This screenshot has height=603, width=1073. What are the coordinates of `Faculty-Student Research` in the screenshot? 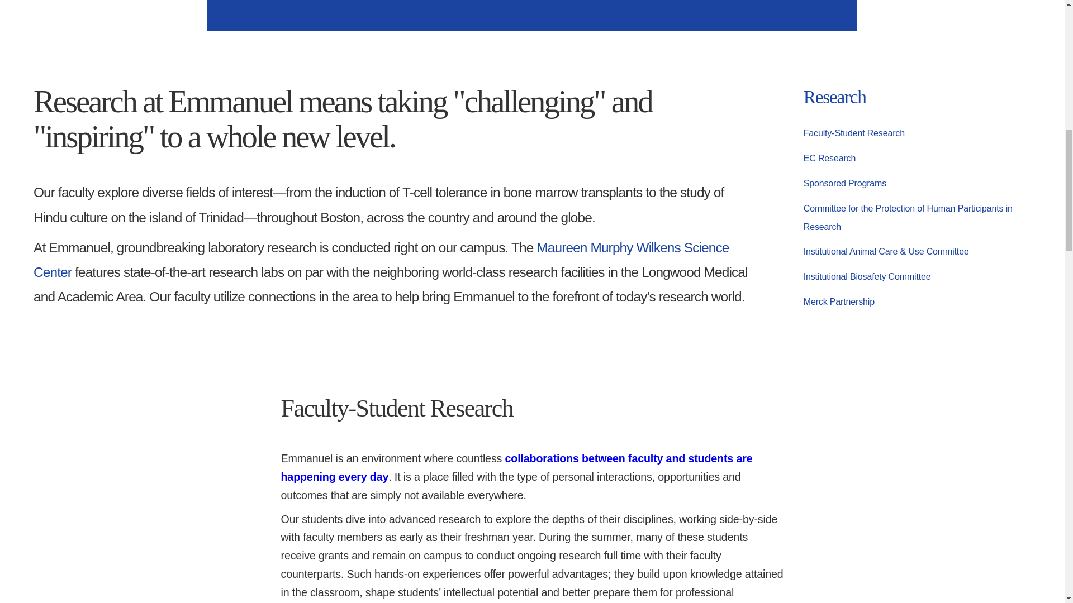 It's located at (516, 468).